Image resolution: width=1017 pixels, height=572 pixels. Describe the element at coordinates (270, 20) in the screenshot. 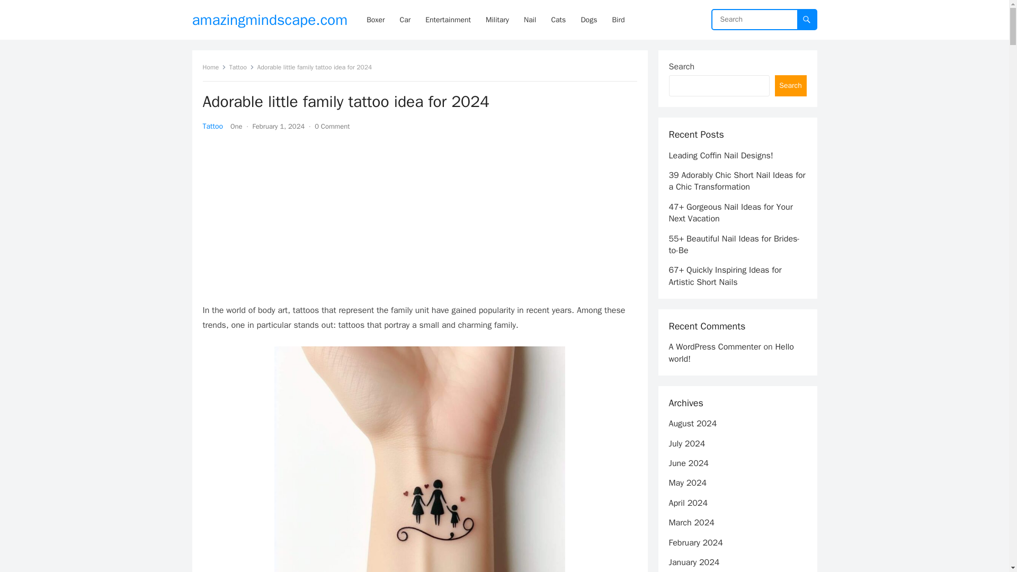

I see `amazingmindscape.com` at that location.